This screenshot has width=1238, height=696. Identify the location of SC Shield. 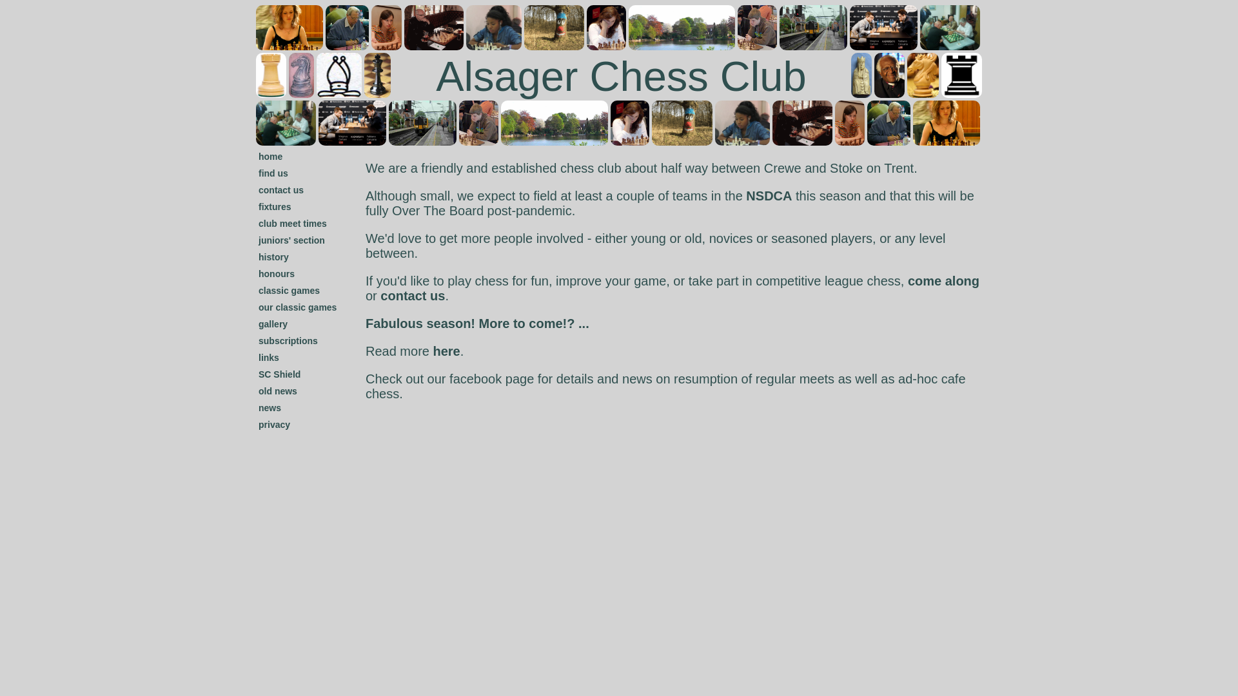
(280, 374).